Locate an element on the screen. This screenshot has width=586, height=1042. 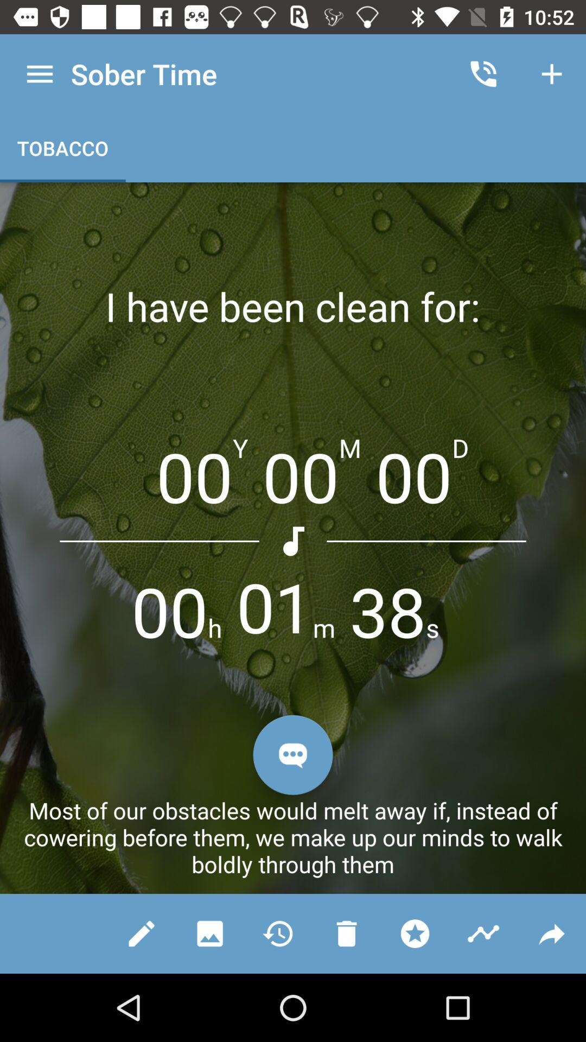
choose the item at the bottom left corner is located at coordinates (142, 933).